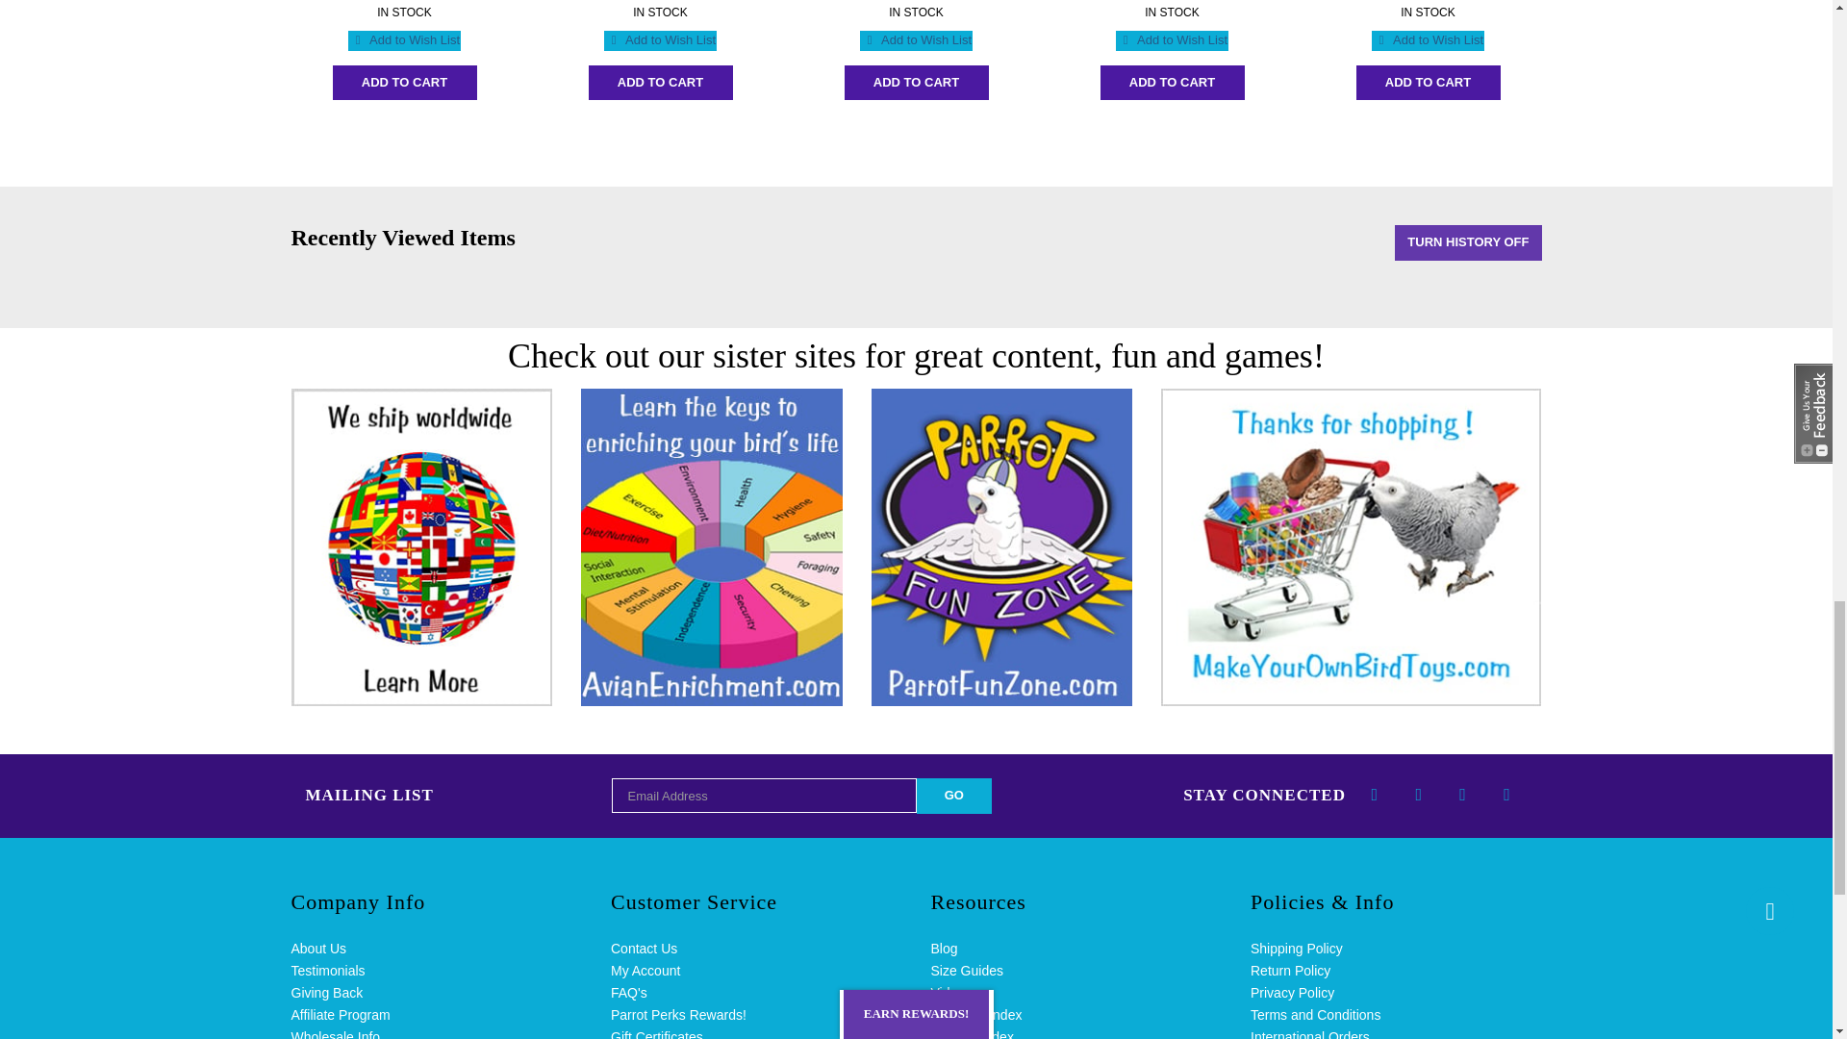 The height and width of the screenshot is (1039, 1847). What do you see at coordinates (1419, 795) in the screenshot?
I see `Follow Us on Twitter` at bounding box center [1419, 795].